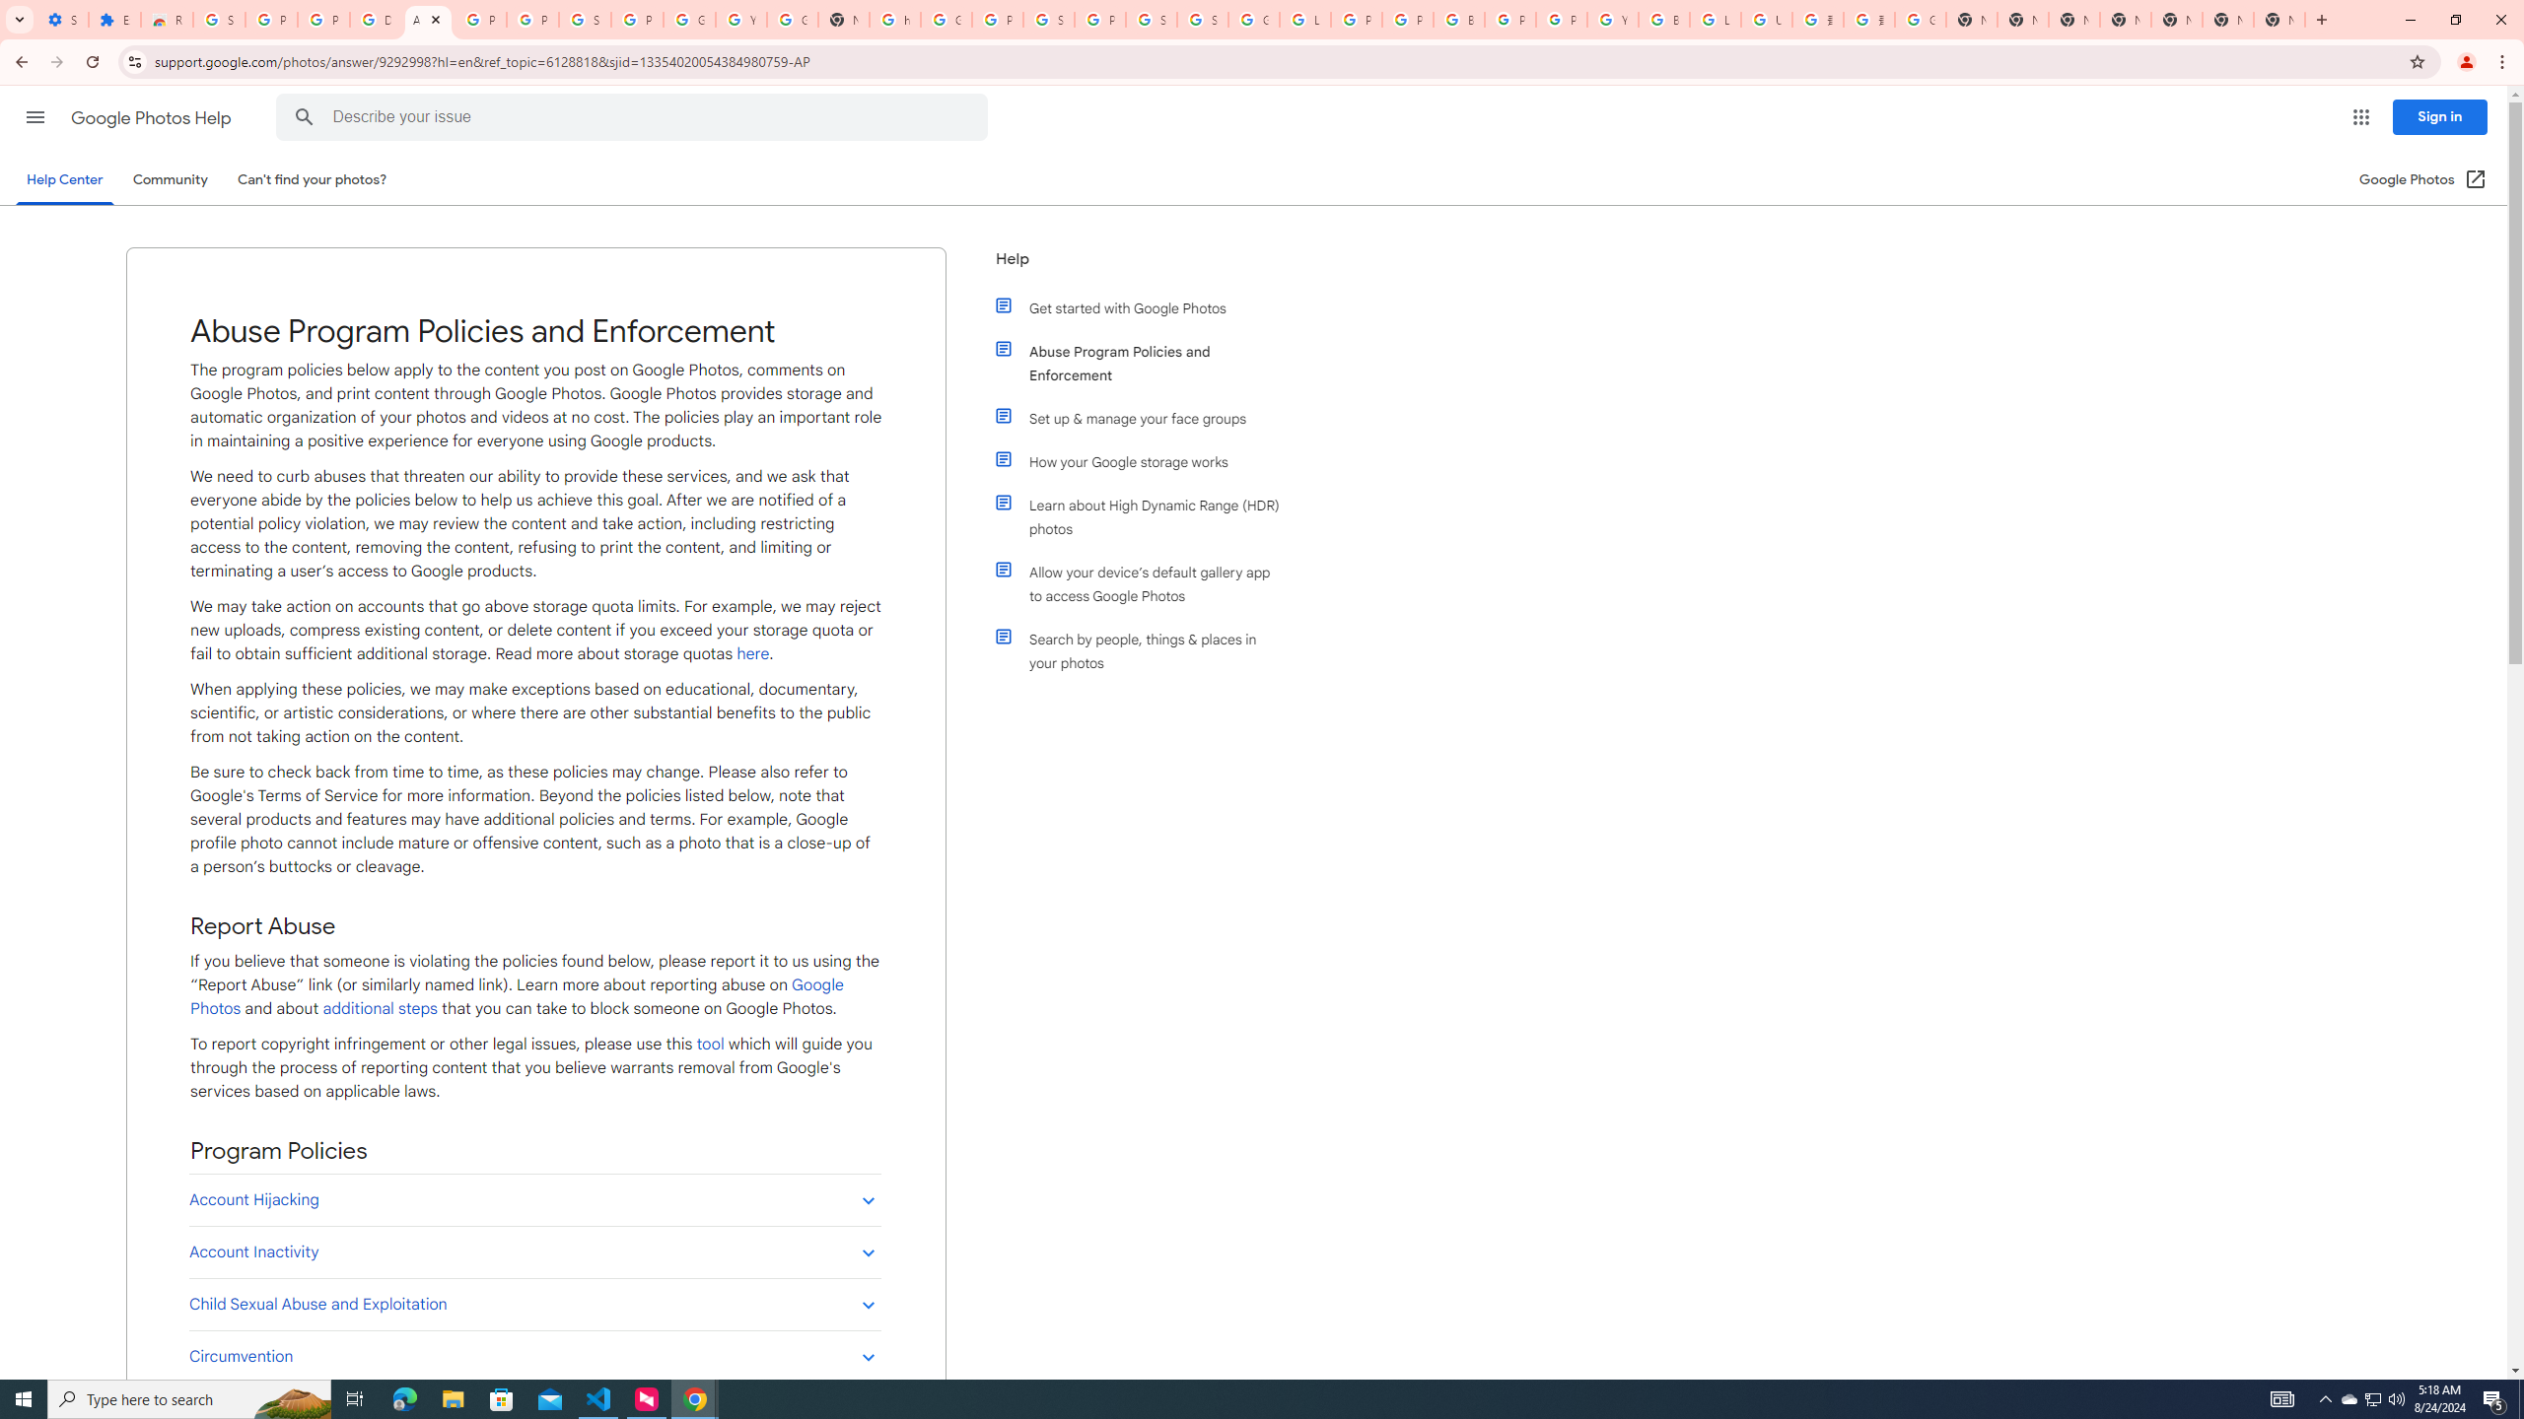  What do you see at coordinates (1613, 20) in the screenshot?
I see `YouTube` at bounding box center [1613, 20].